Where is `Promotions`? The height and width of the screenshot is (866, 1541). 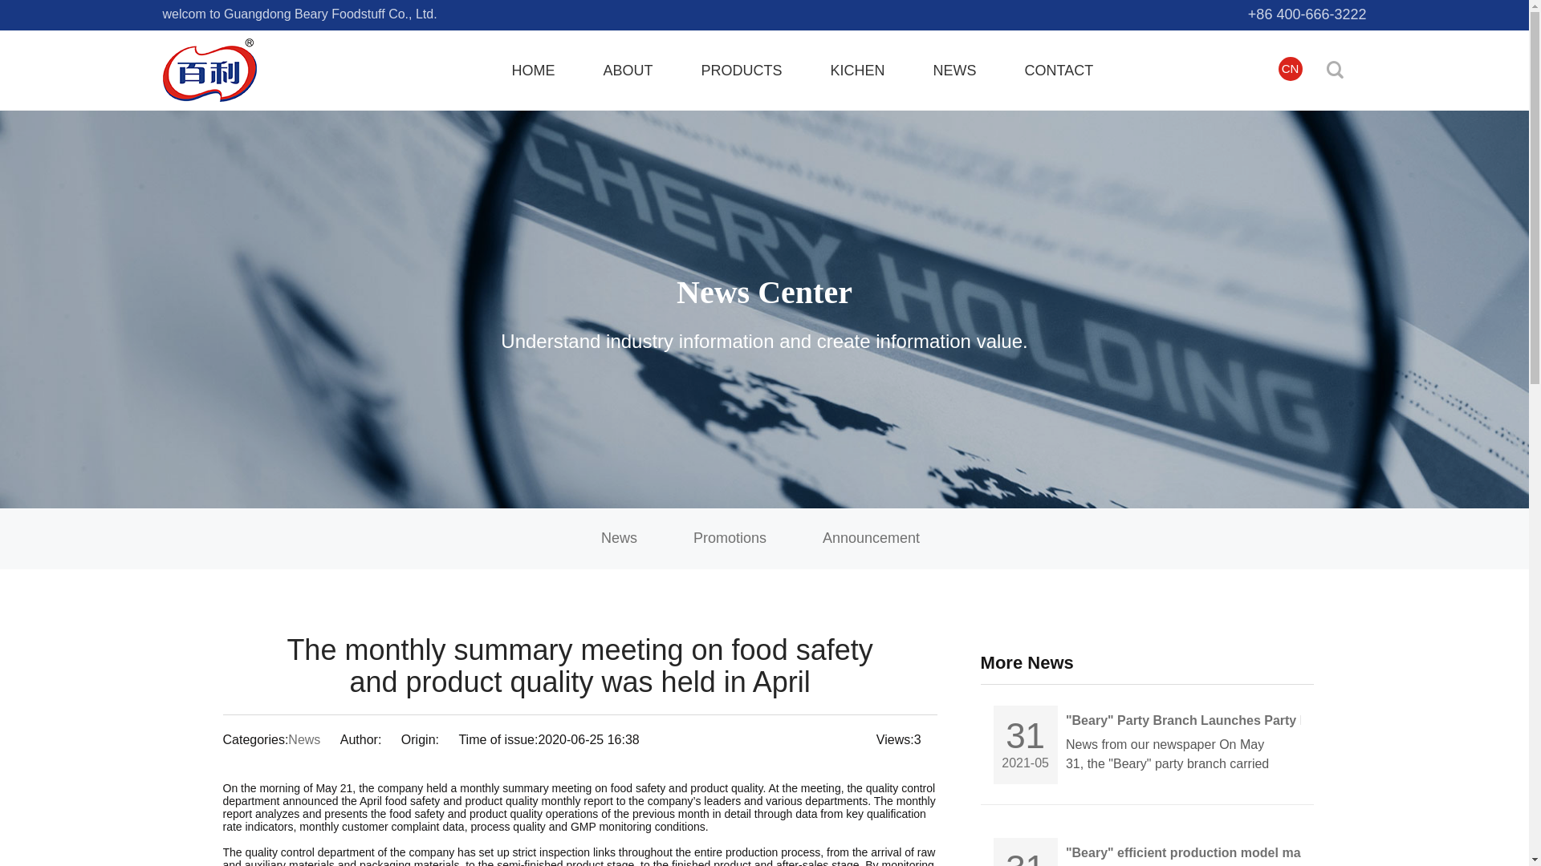
Promotions is located at coordinates (730, 538).